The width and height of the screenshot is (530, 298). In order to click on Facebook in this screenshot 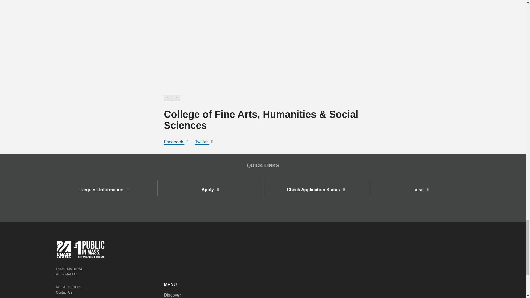, I will do `click(176, 142)`.